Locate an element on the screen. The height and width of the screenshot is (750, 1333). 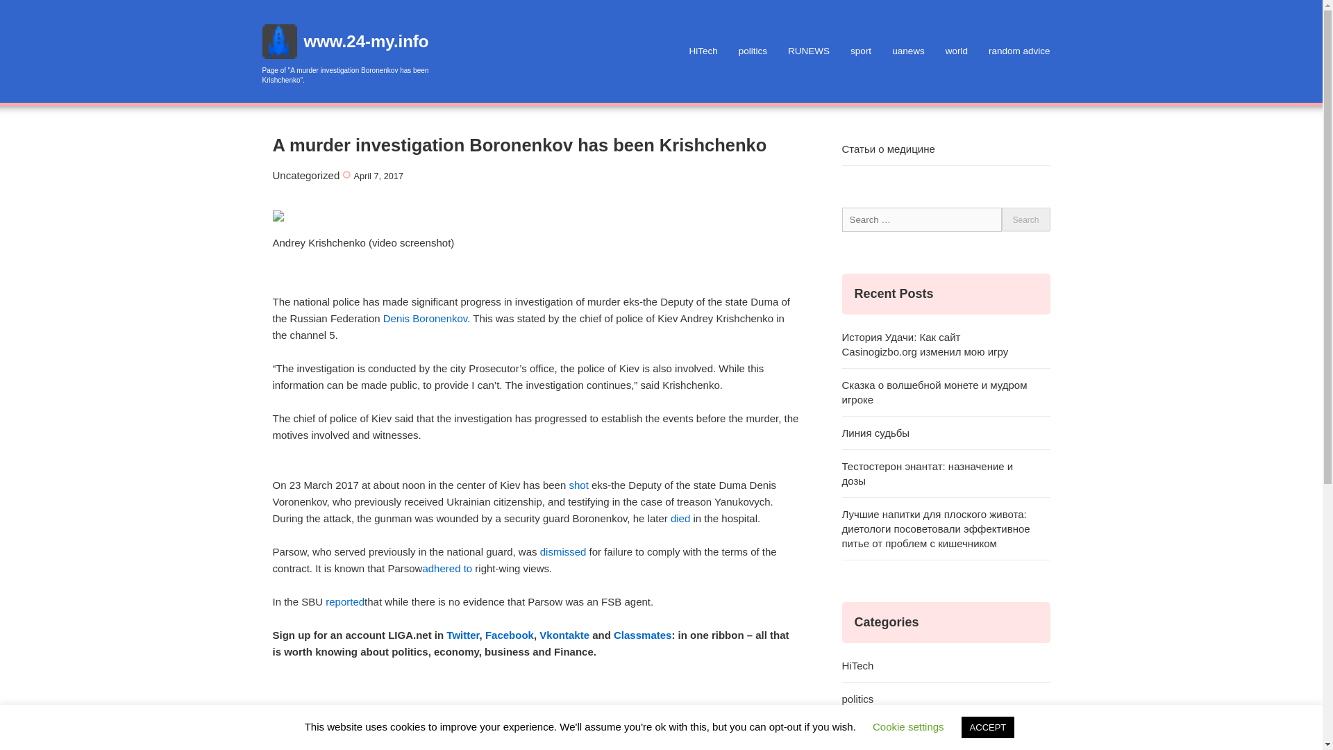
www.24-my.info is located at coordinates (367, 42).